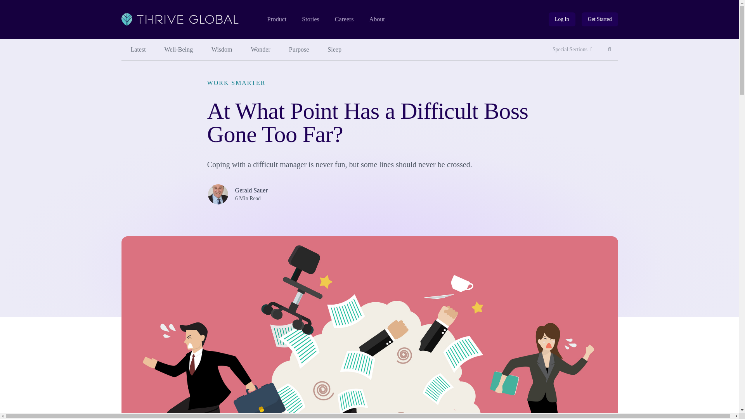 The height and width of the screenshot is (419, 745). I want to click on Well-Being, so click(276, 19).